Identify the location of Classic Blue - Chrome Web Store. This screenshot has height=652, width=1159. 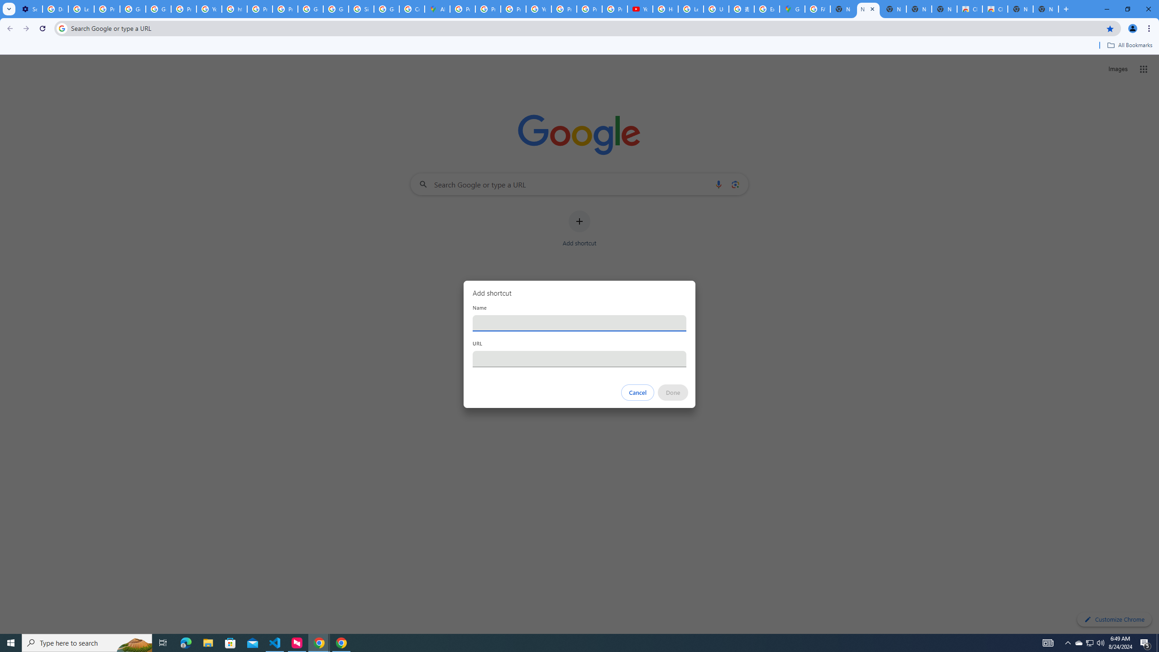
(969, 9).